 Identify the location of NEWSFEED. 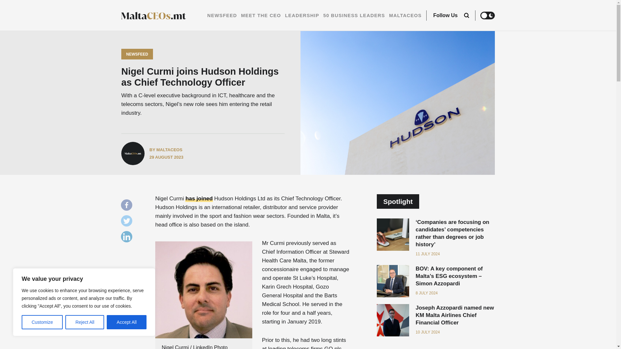
(222, 16).